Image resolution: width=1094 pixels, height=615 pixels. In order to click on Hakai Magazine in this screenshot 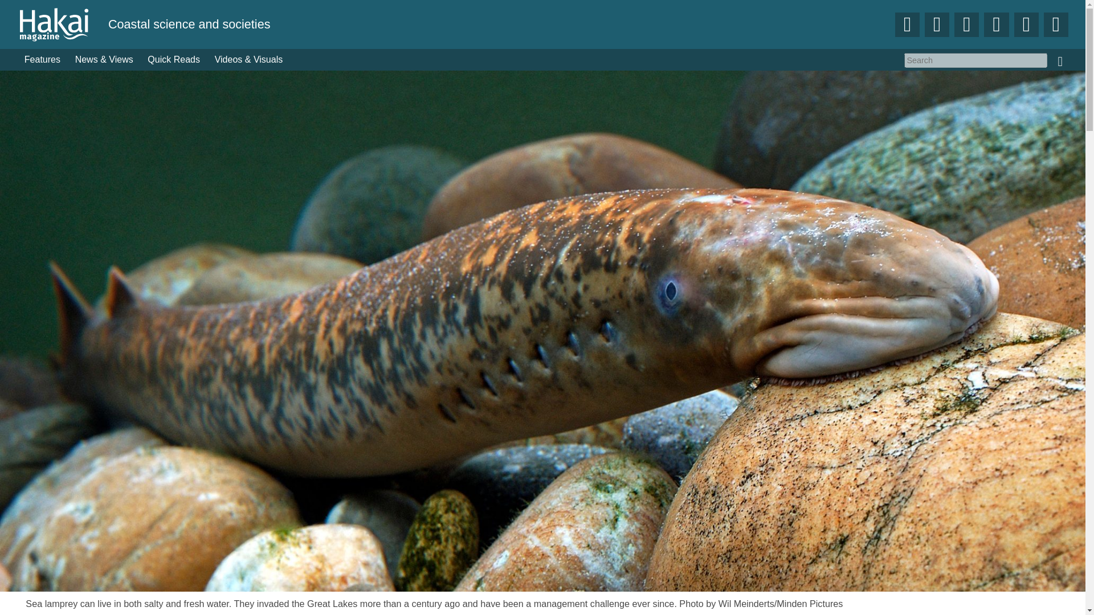, I will do `click(63, 24)`.